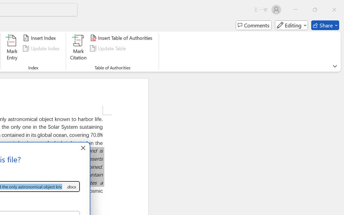 This screenshot has width=344, height=215. I want to click on Mark Citation..., so click(78, 48).